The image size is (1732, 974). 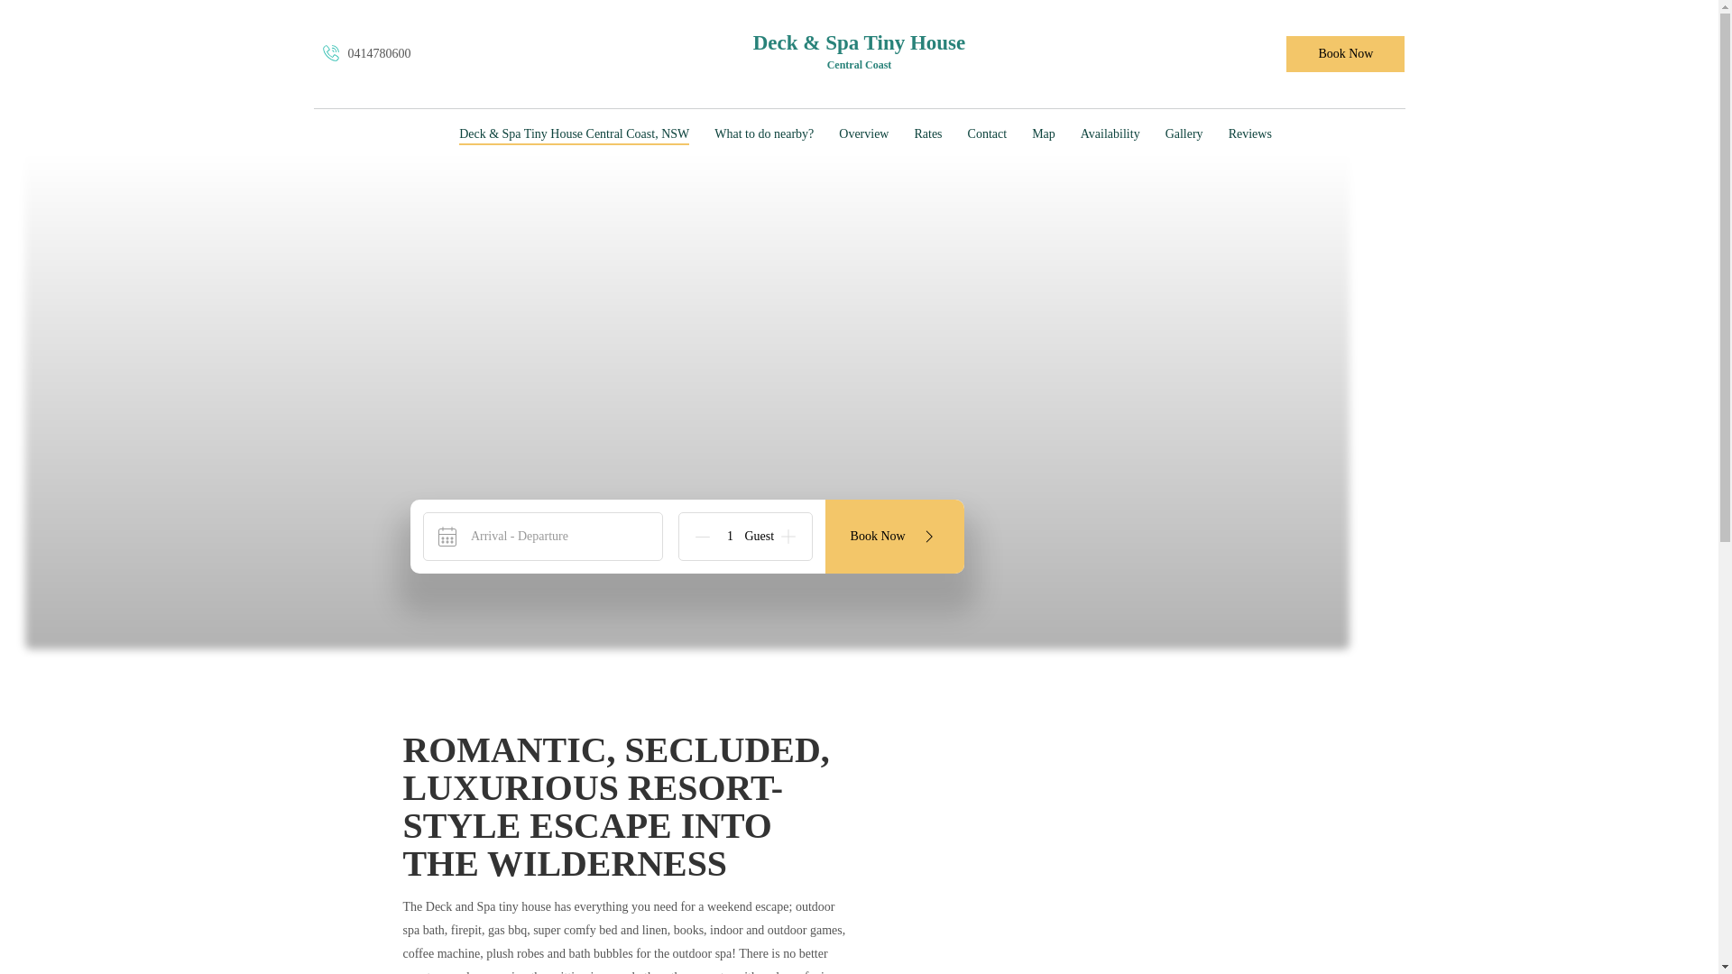 What do you see at coordinates (859, 65) in the screenshot?
I see `Central Coast` at bounding box center [859, 65].